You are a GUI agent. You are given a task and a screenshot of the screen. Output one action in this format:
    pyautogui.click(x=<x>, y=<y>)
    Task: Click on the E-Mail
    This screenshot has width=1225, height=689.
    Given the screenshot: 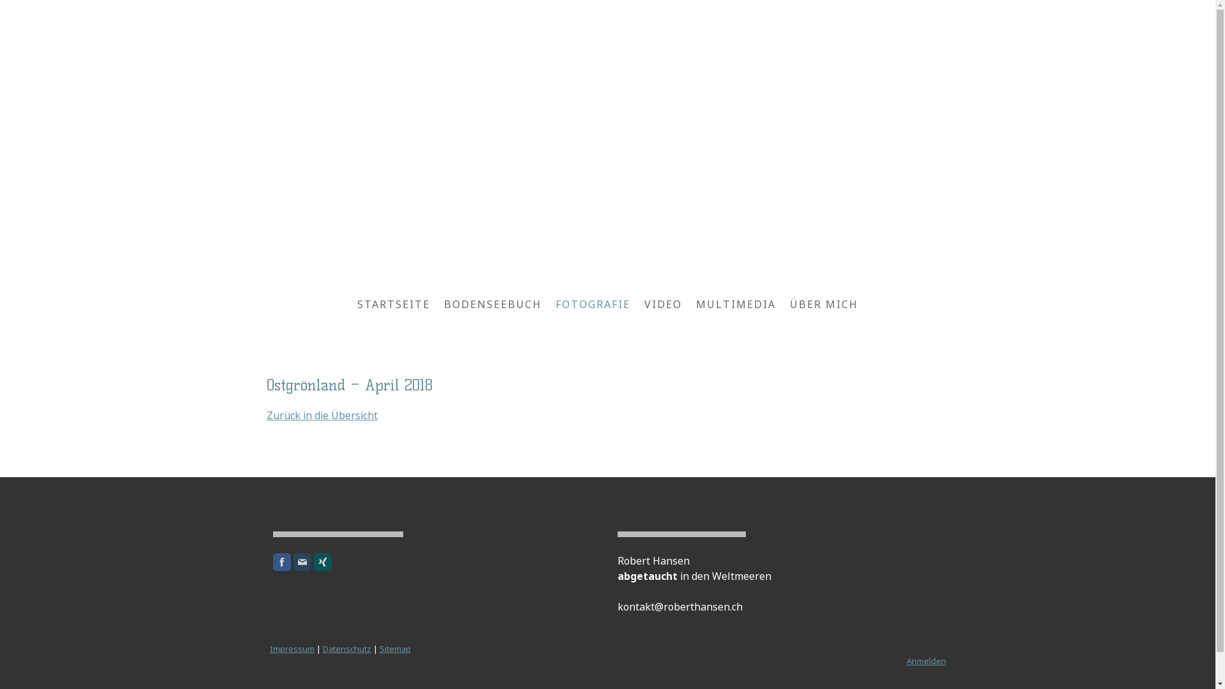 What is the action you would take?
    pyautogui.click(x=302, y=562)
    